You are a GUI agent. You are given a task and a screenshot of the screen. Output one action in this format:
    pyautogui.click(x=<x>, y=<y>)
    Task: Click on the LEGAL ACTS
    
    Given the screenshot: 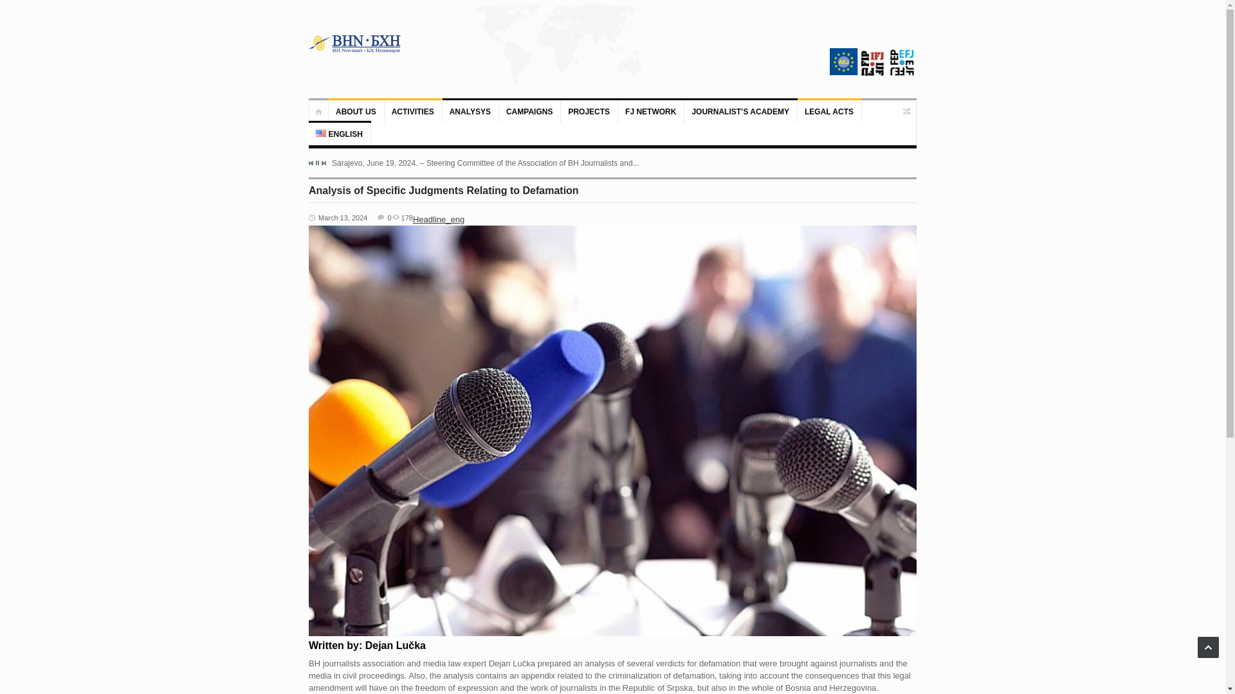 What is the action you would take?
    pyautogui.click(x=830, y=111)
    